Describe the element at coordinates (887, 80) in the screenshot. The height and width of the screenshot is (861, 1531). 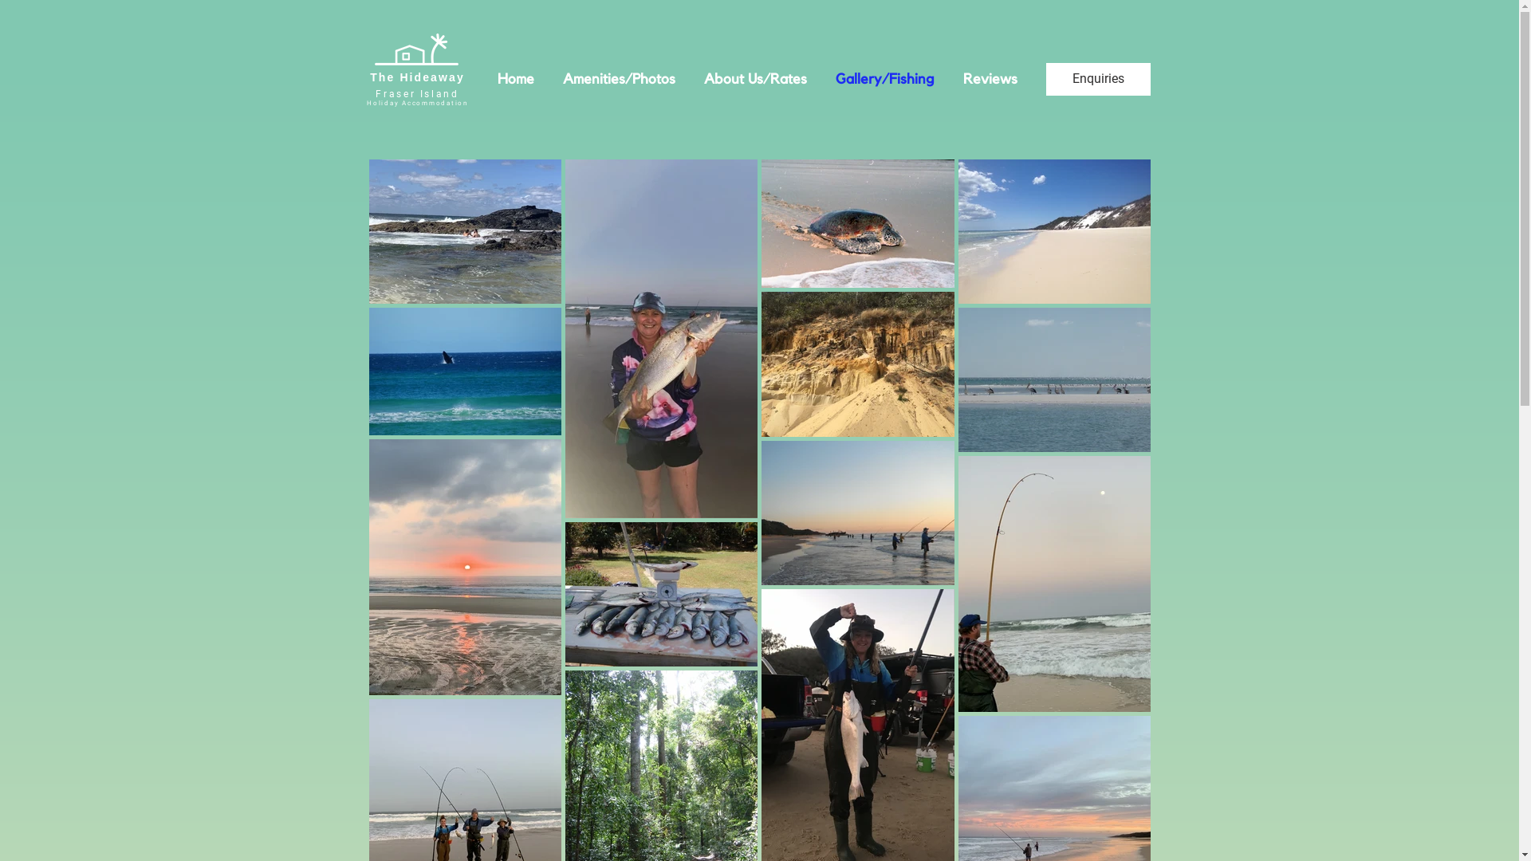
I see `Gallery/Fishing` at that location.